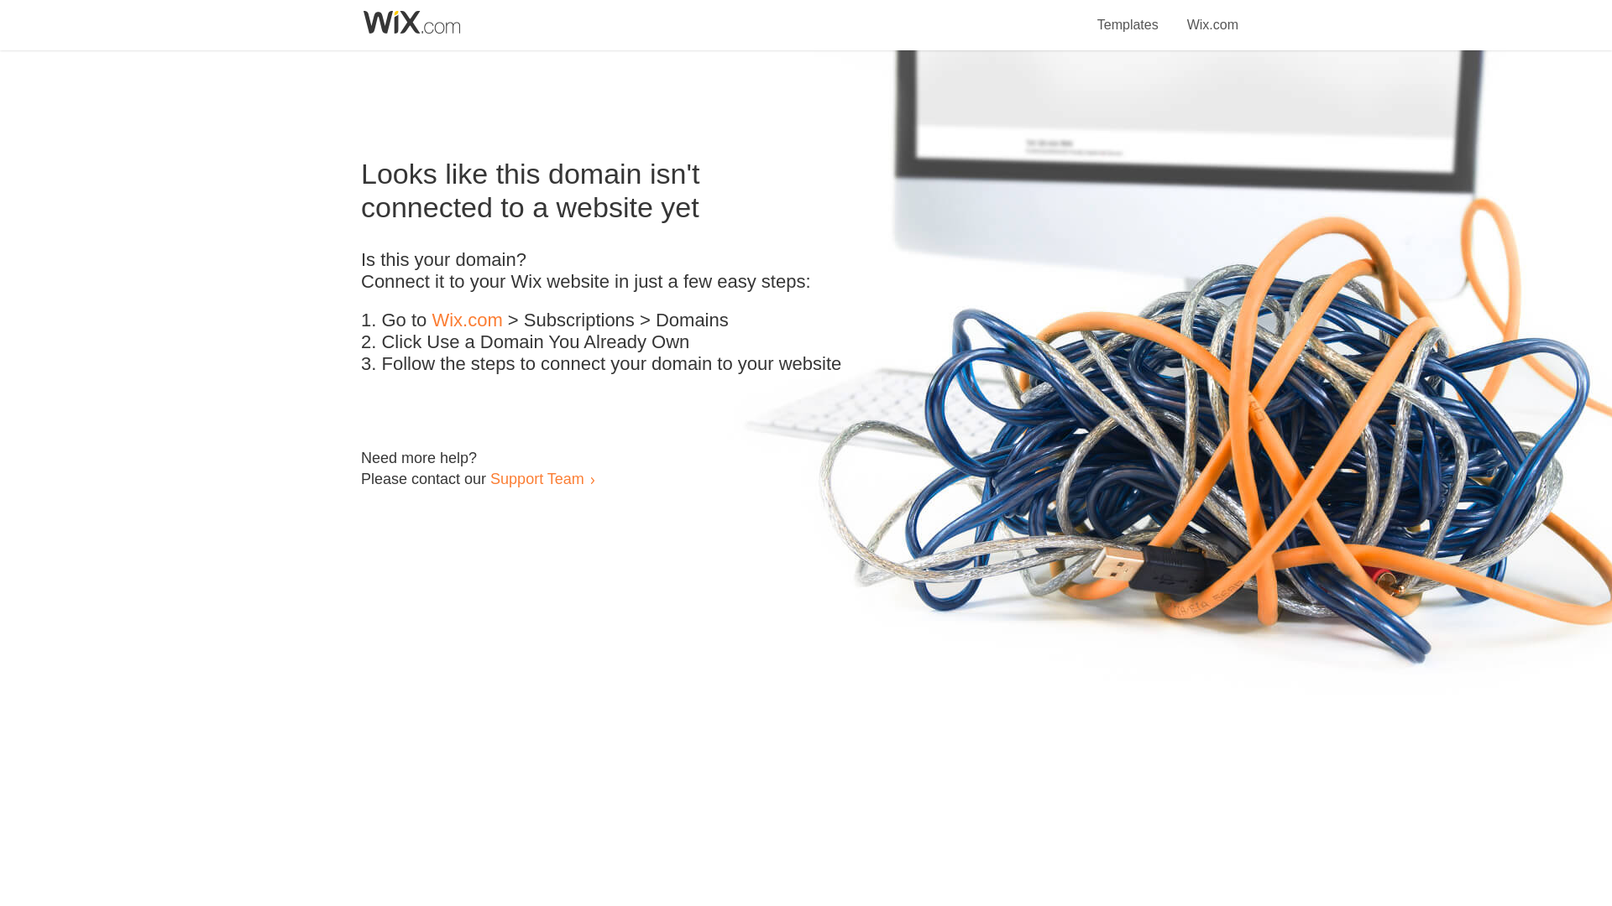  Describe the element at coordinates (1128, 15) in the screenshot. I see `Templates` at that location.